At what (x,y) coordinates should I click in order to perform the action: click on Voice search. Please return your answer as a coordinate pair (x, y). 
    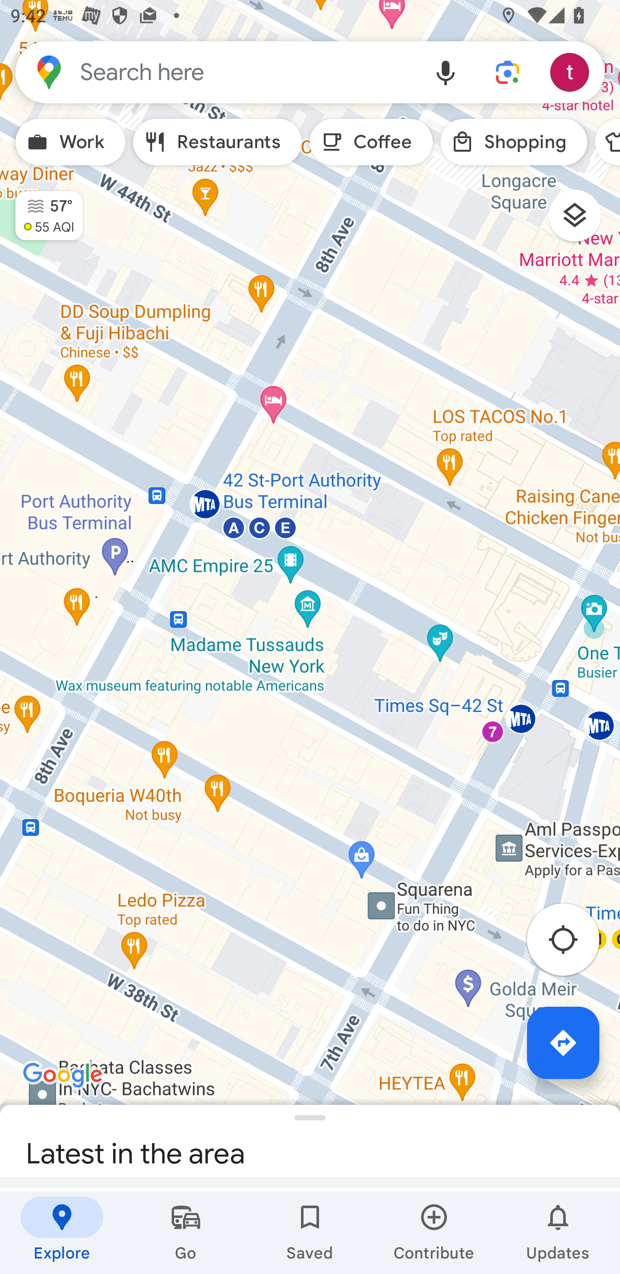
    Looking at the image, I should click on (446, 71).